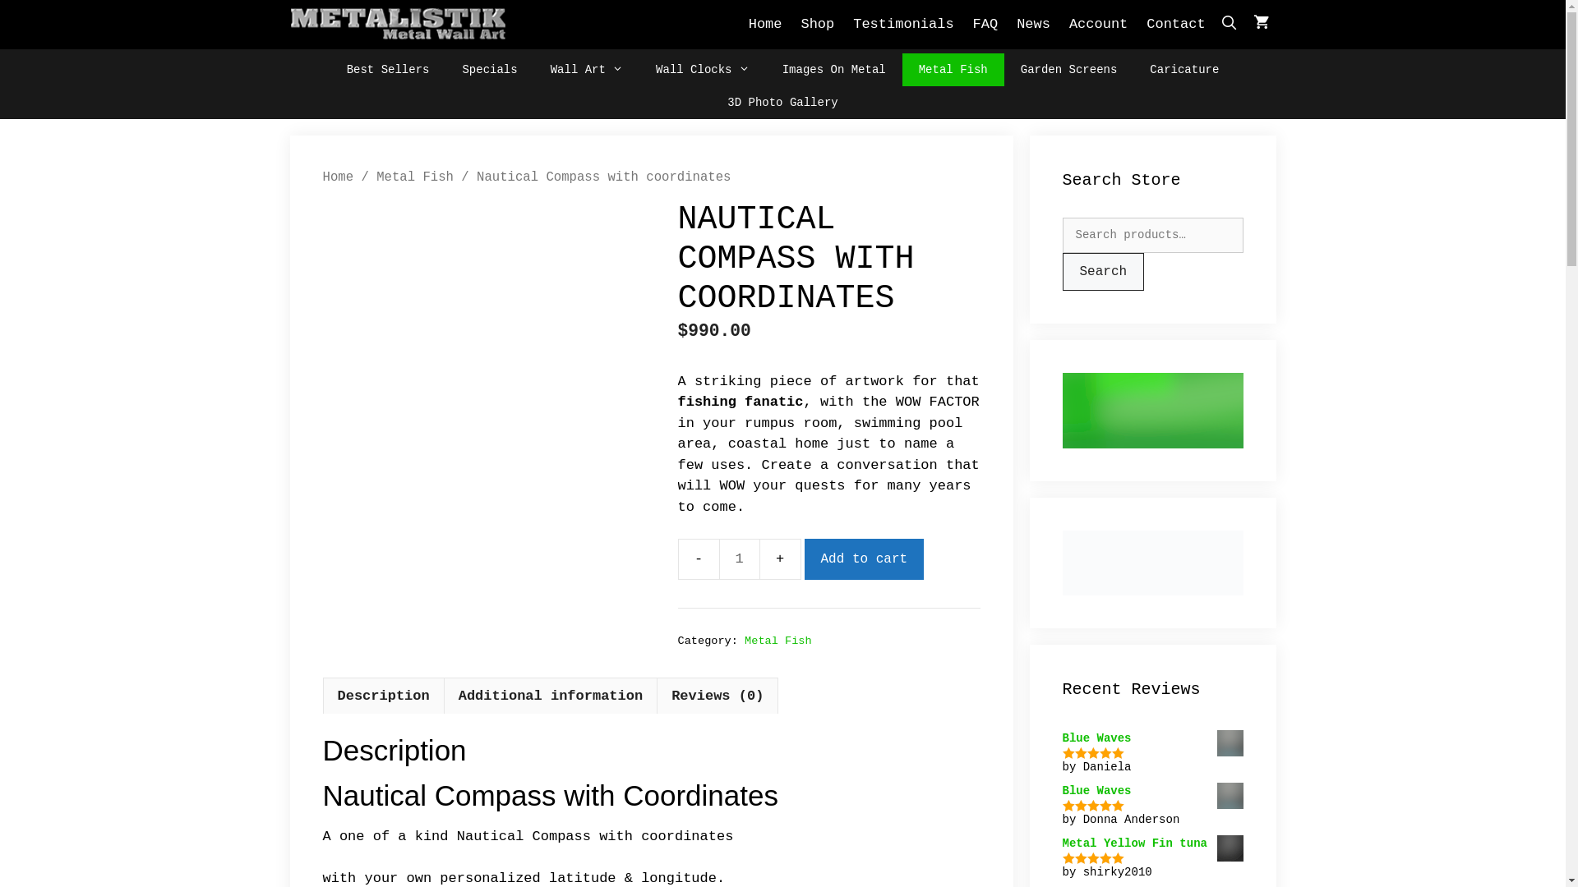 The height and width of the screenshot is (887, 1578). Describe the element at coordinates (703, 70) in the screenshot. I see `Wall Clocks` at that location.